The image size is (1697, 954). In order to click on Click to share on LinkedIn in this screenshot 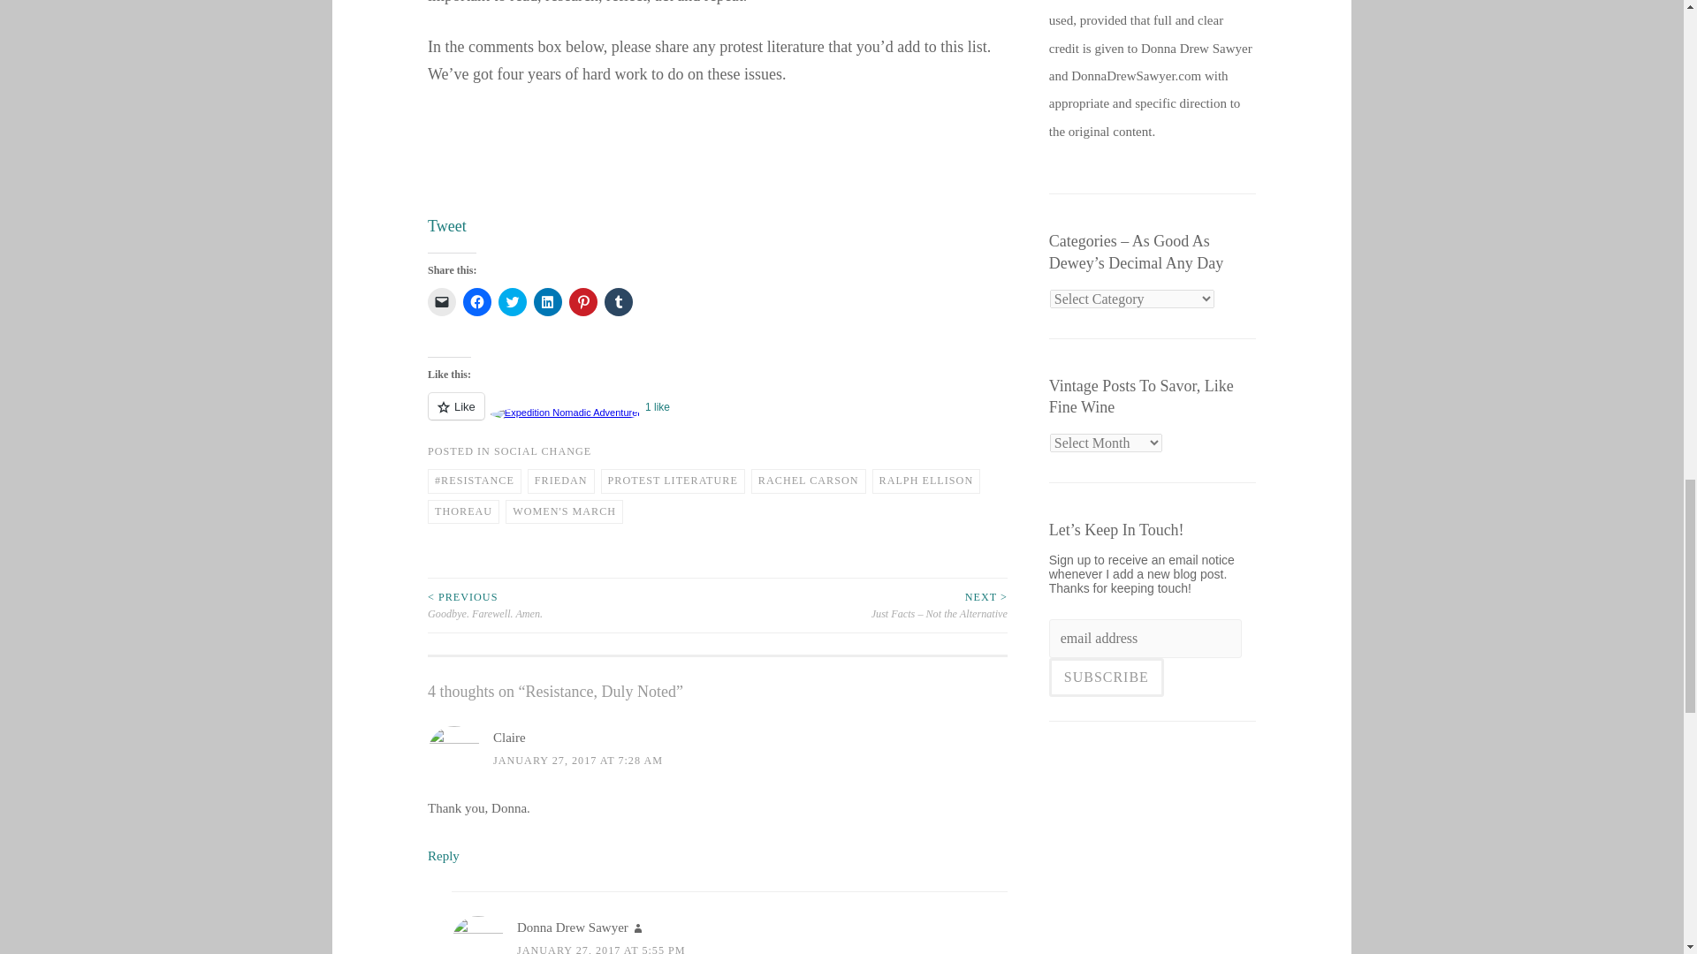, I will do `click(548, 302)`.